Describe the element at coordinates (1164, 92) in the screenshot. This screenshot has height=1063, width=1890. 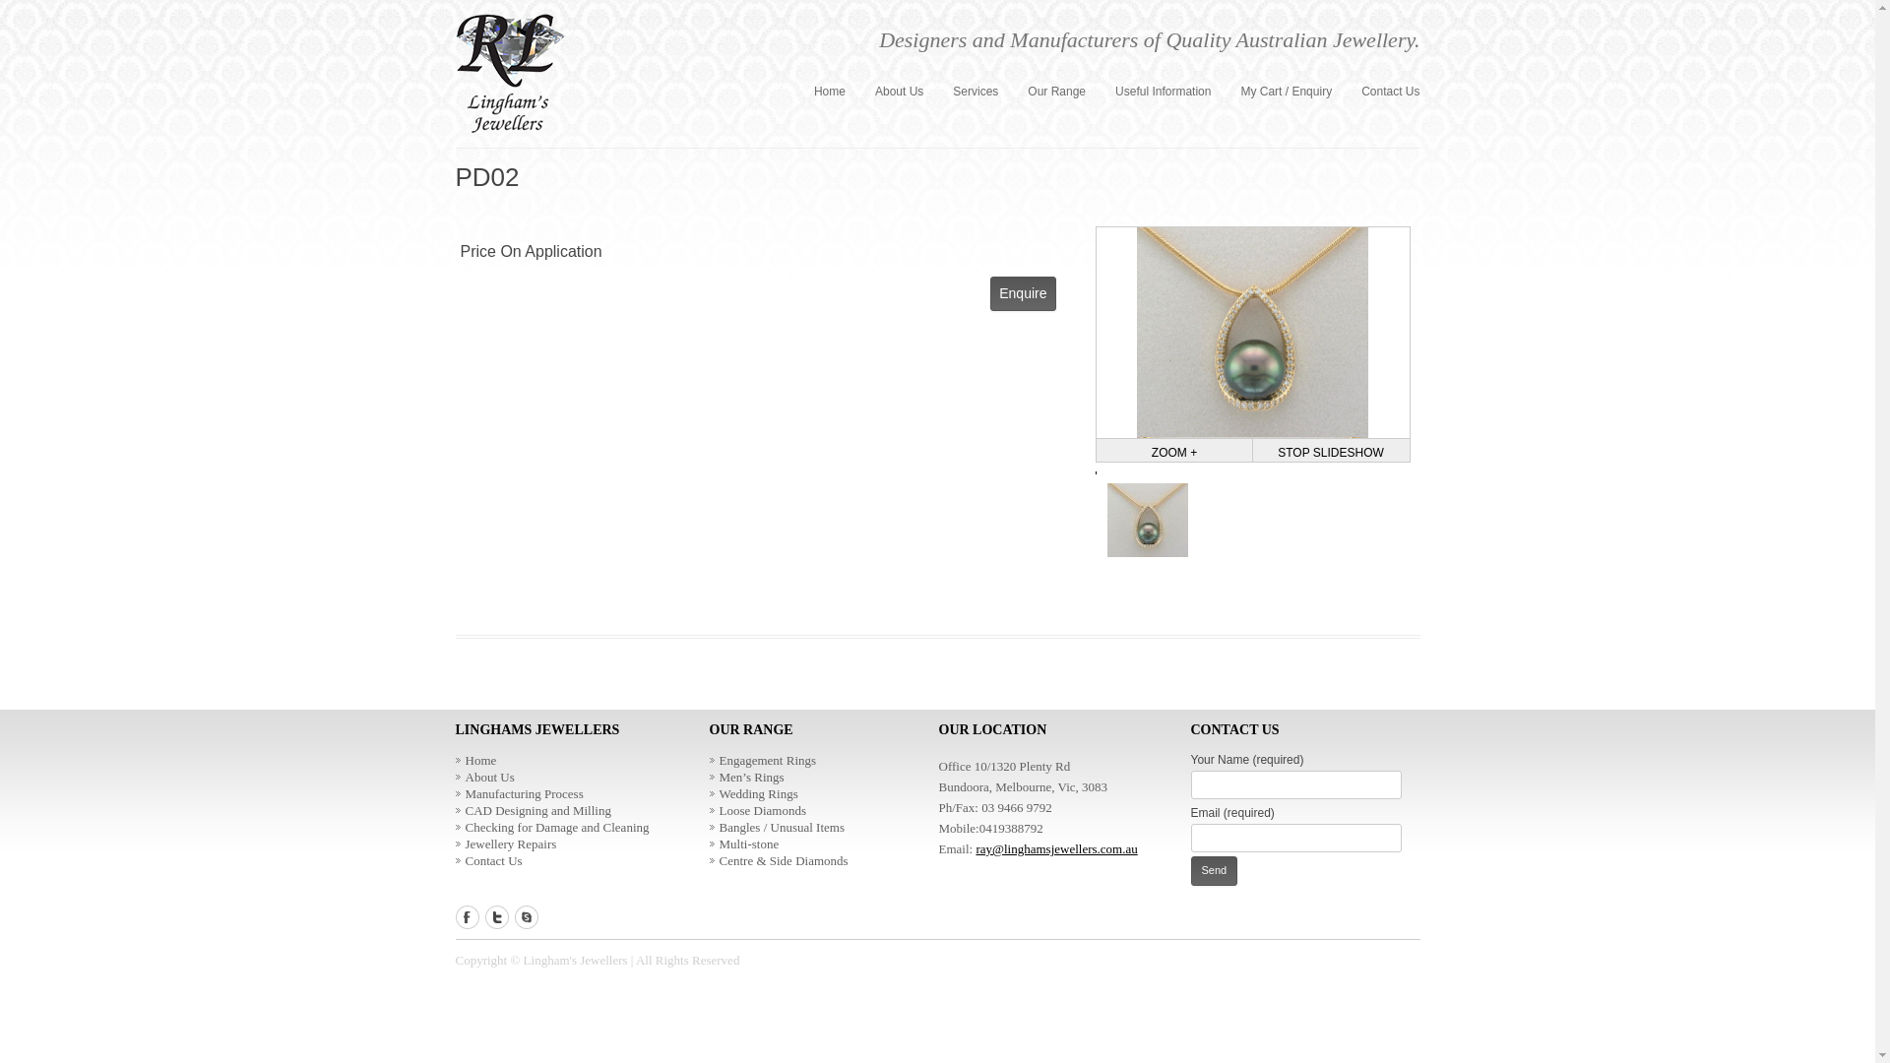
I see `Useful Information` at that location.